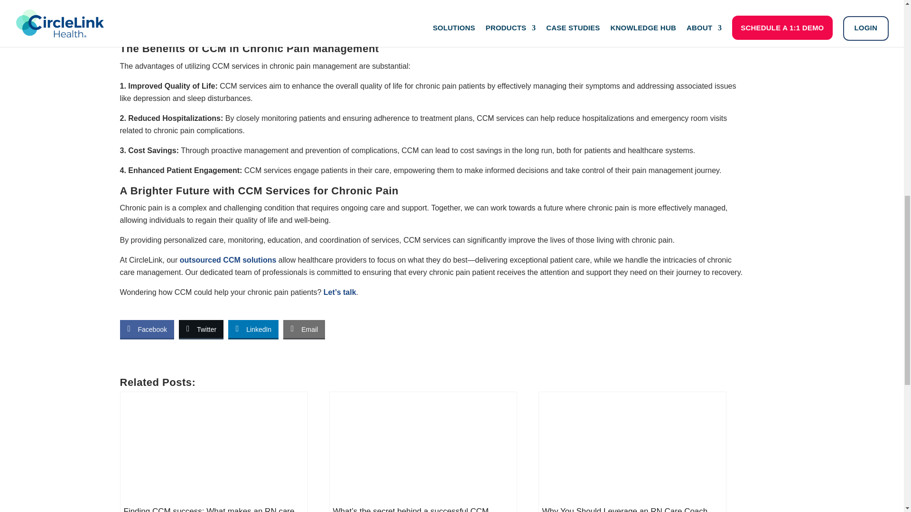 The image size is (911, 512). Describe the element at coordinates (304, 329) in the screenshot. I see `Email` at that location.